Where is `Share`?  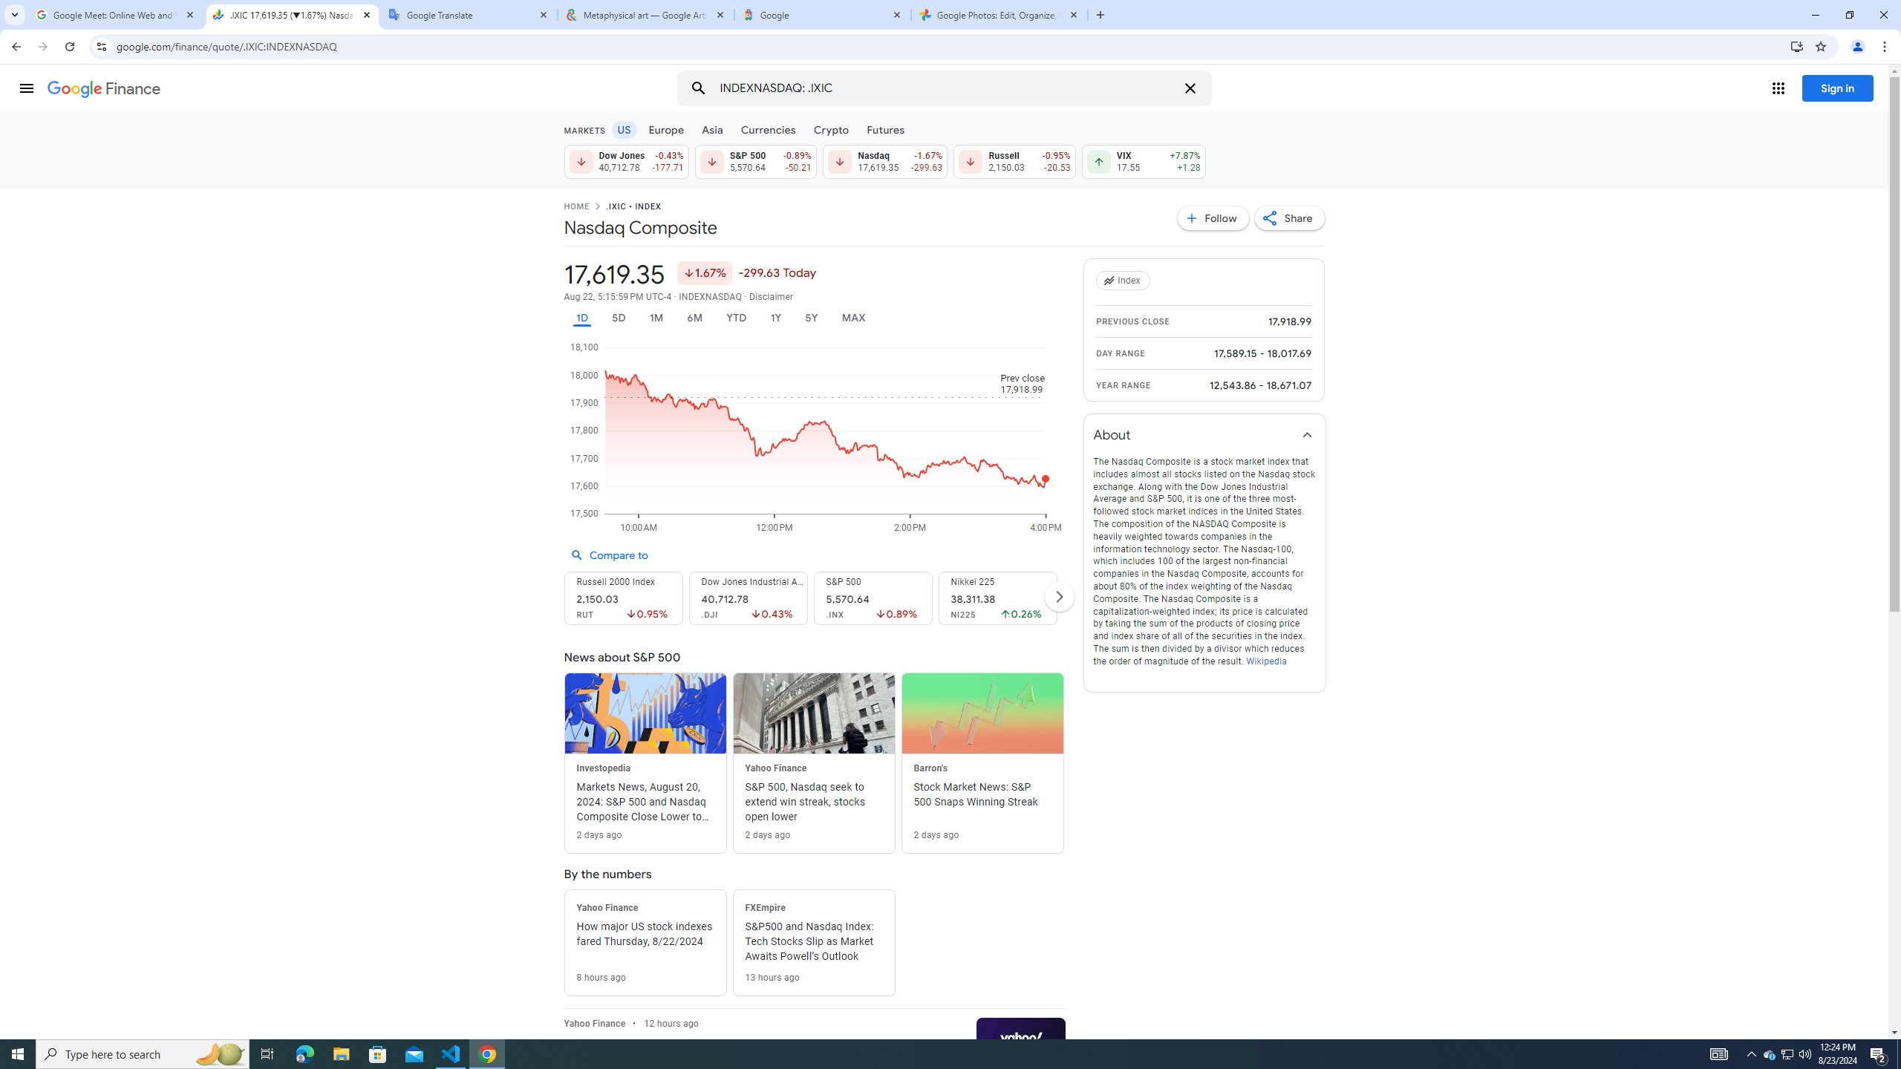 Share is located at coordinates (1289, 218).